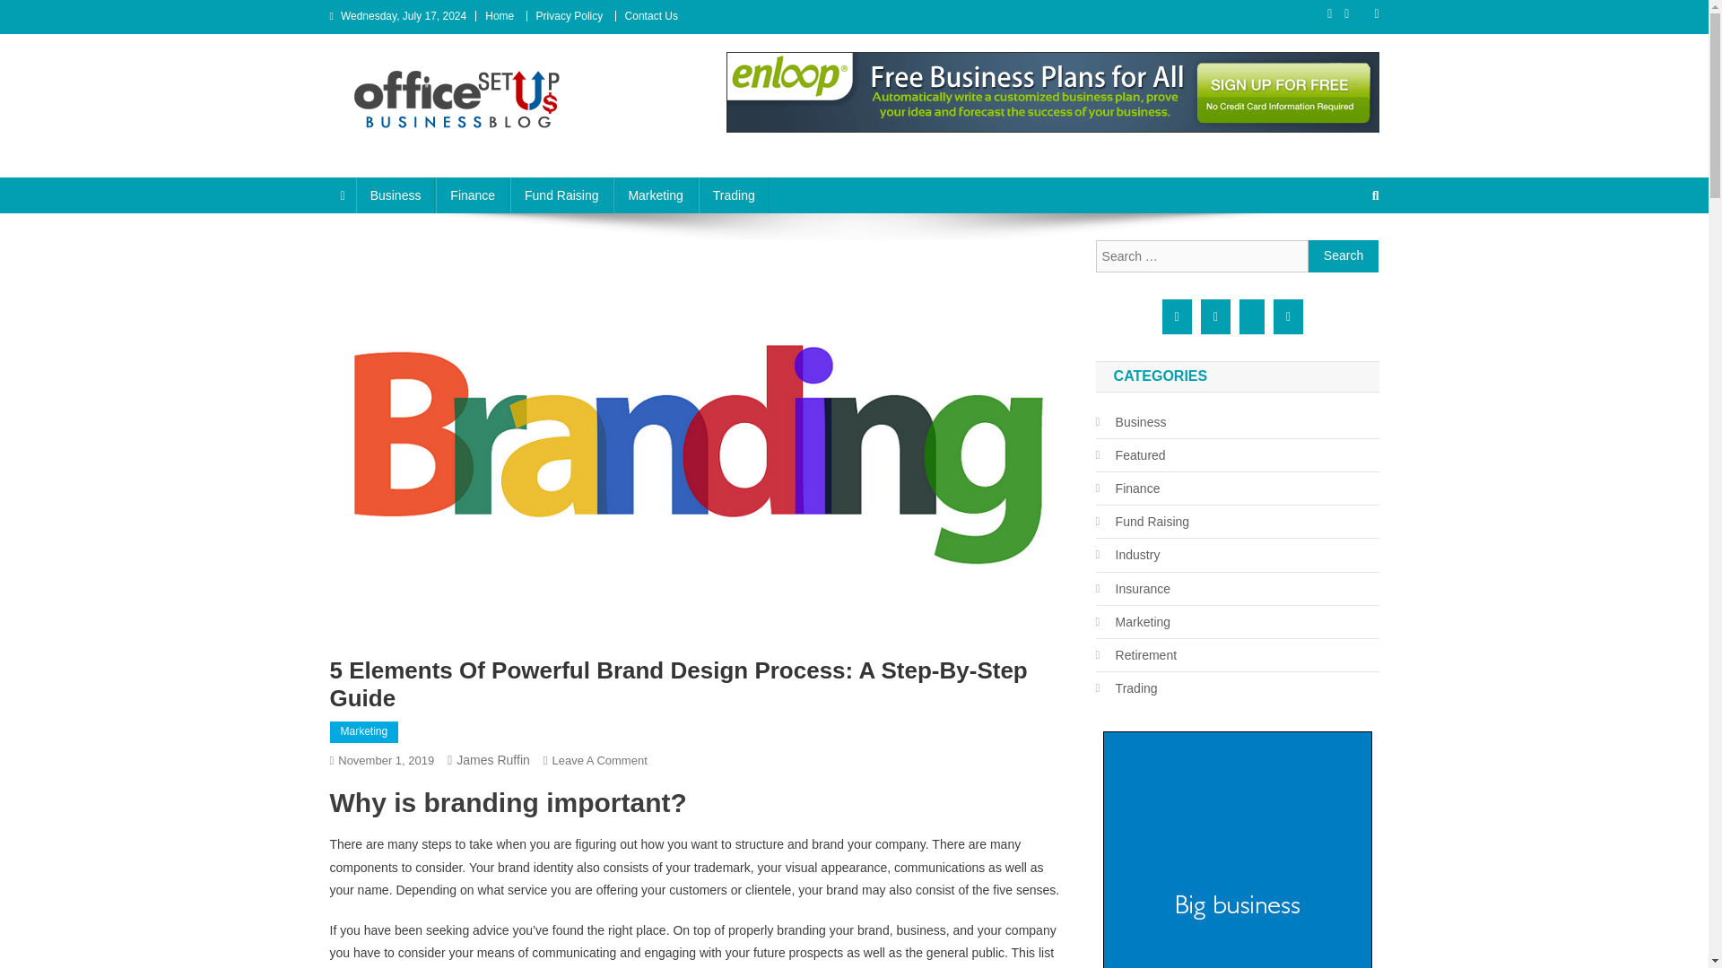 This screenshot has width=1722, height=968. Describe the element at coordinates (439, 145) in the screenshot. I see `Office SetUp Us` at that location.